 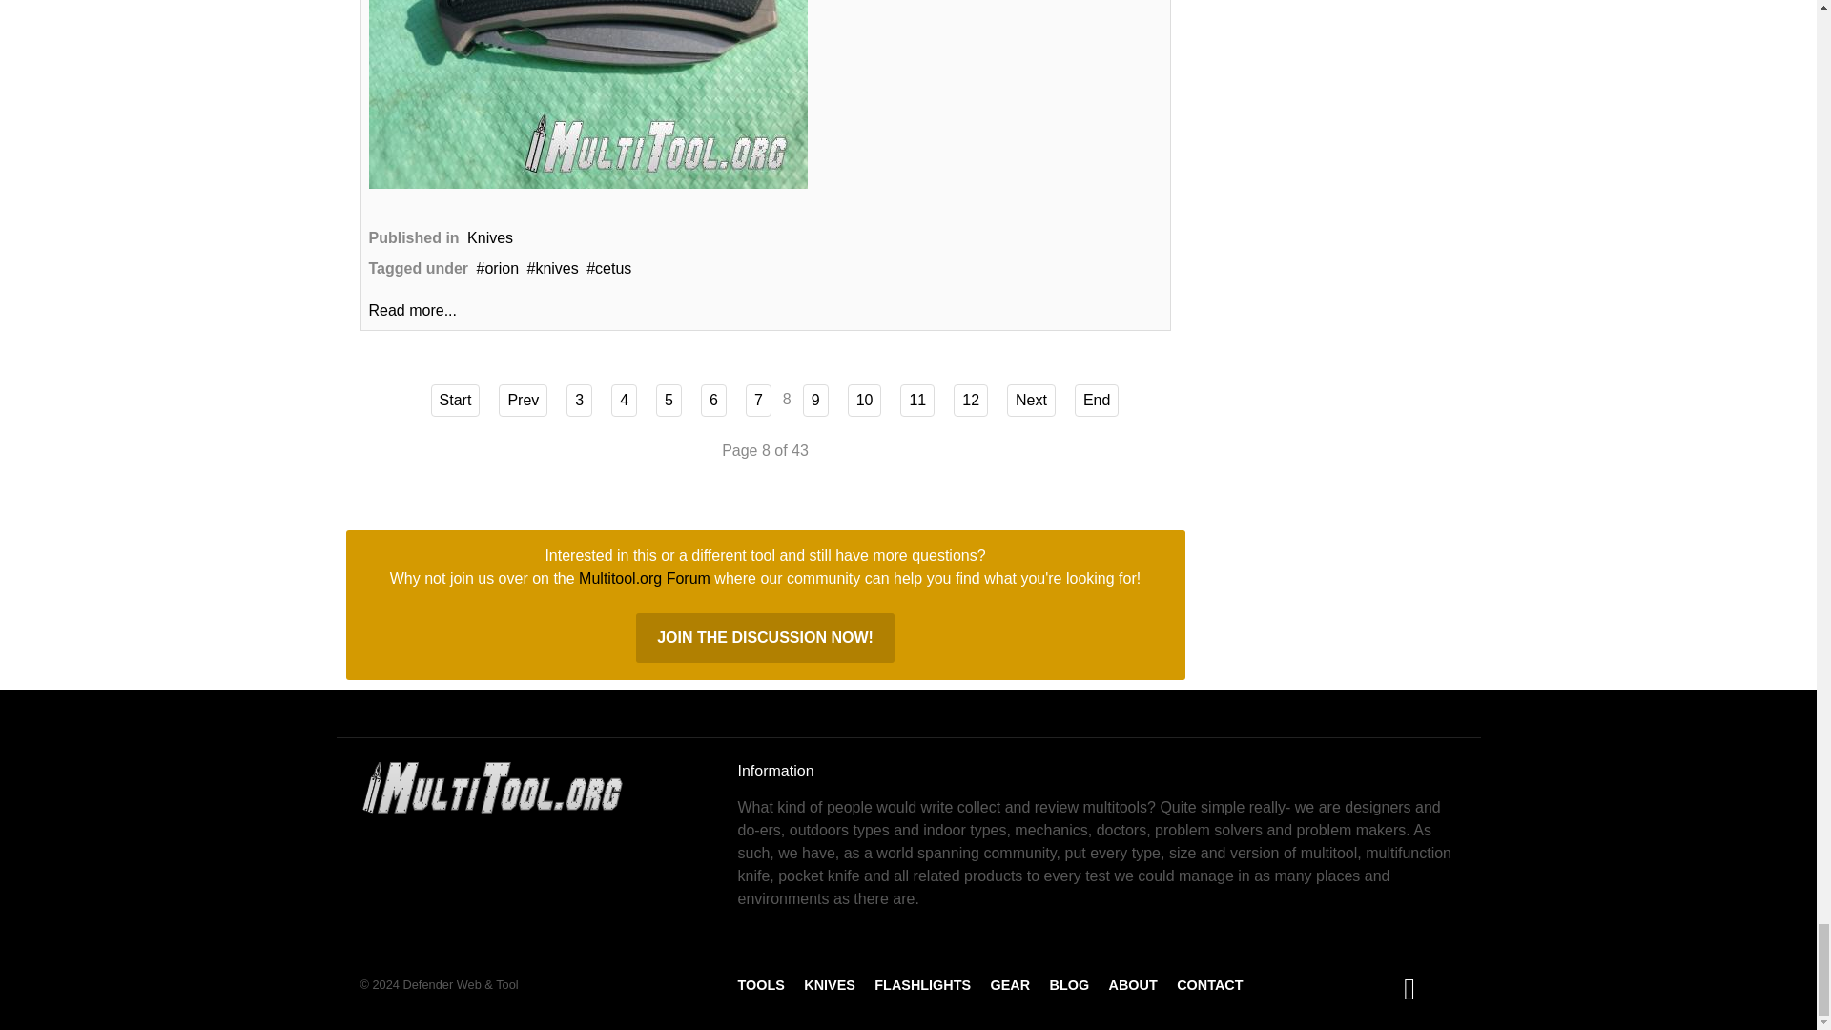 What do you see at coordinates (761, 984) in the screenshot?
I see `Tools` at bounding box center [761, 984].